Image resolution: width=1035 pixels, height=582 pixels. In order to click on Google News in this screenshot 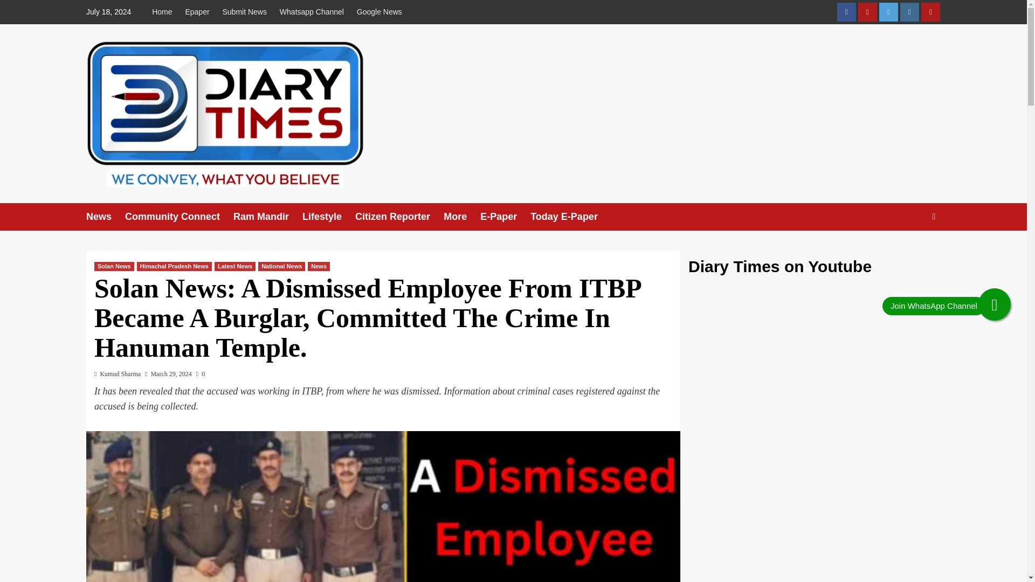, I will do `click(379, 12)`.